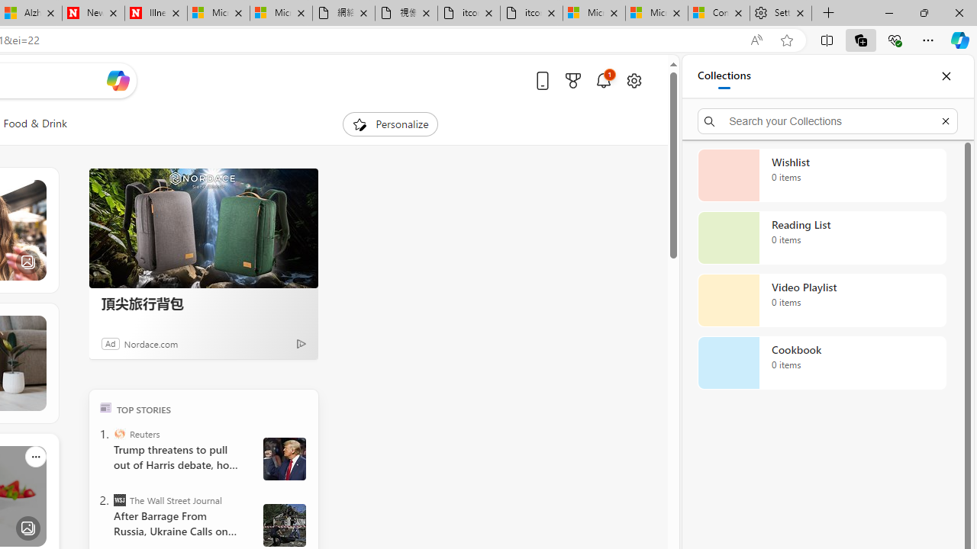 This screenshot has width=977, height=549. I want to click on Newsweek - News, Analysis, Politics, Business, Technology, so click(93, 14).